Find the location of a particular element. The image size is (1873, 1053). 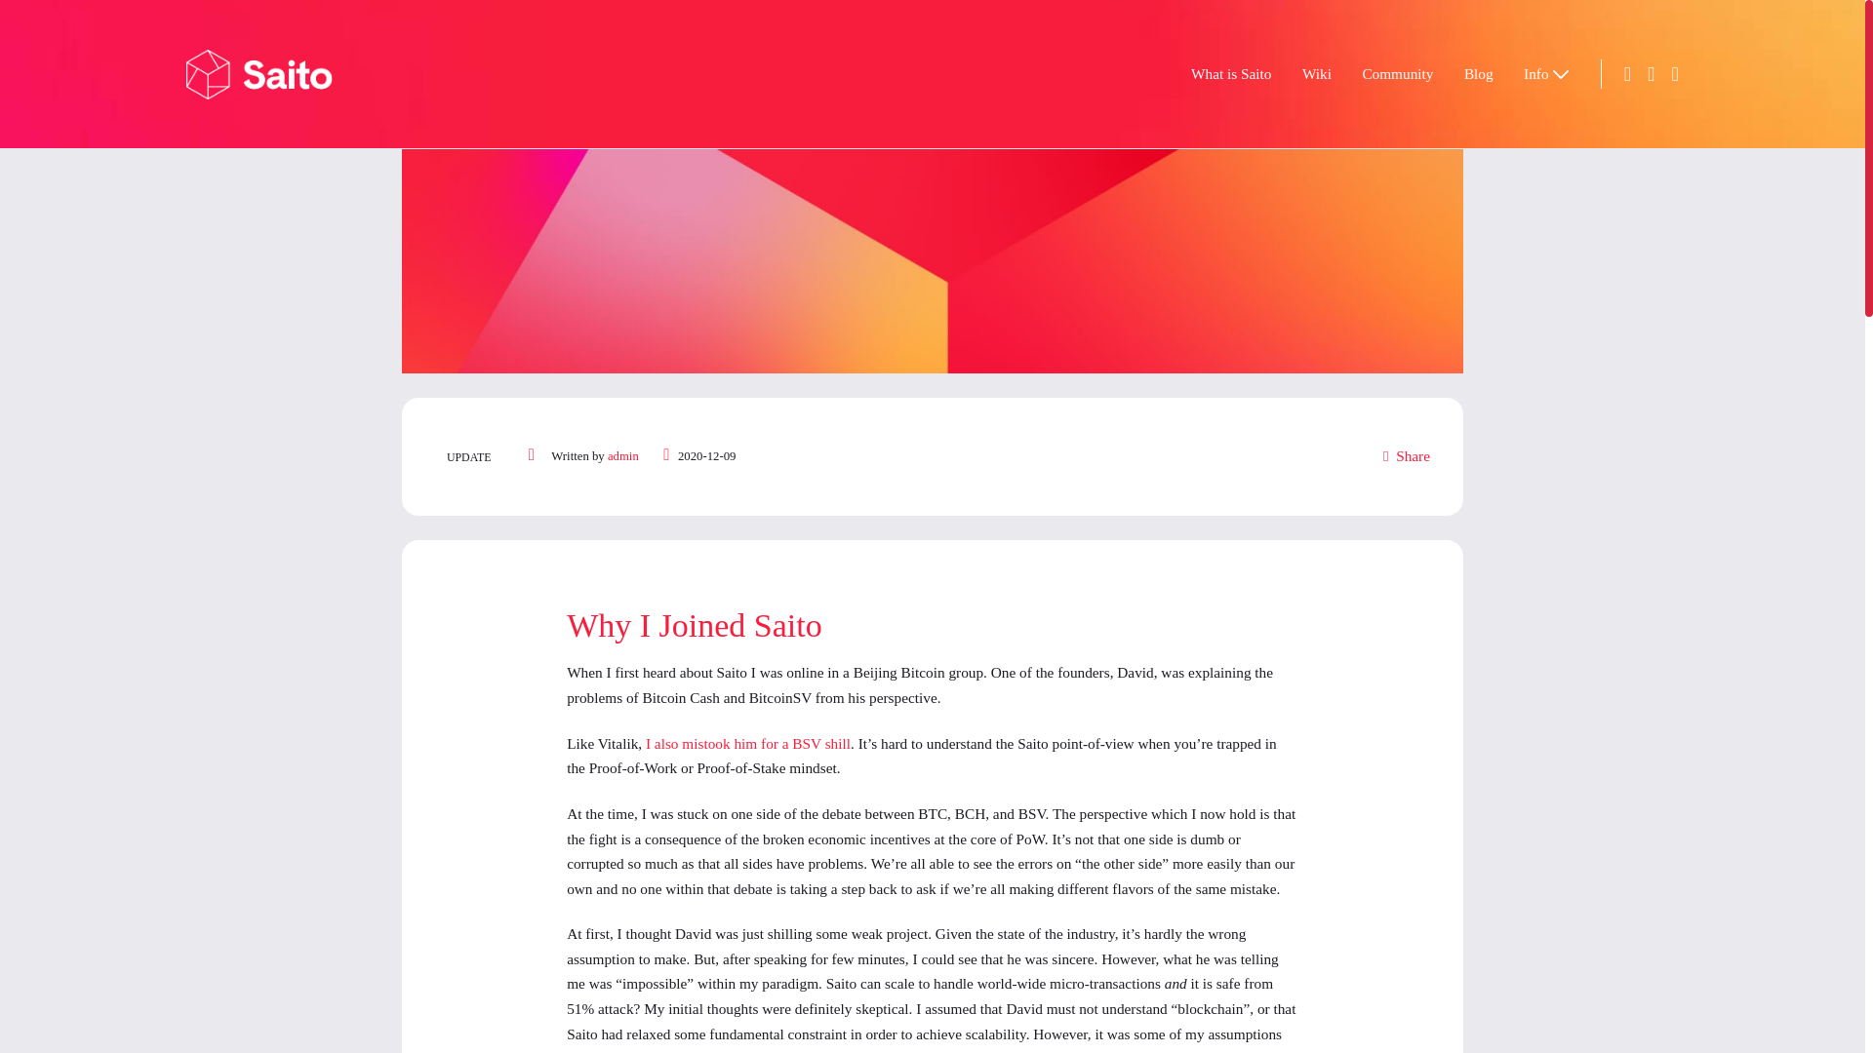

Posts by admin is located at coordinates (734, 537).